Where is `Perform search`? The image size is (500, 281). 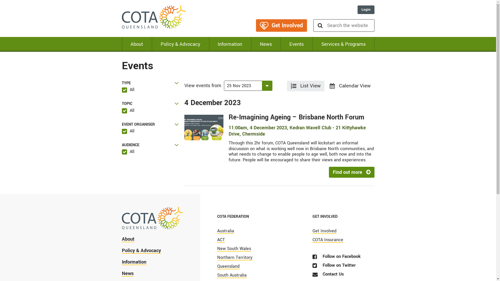 Perform search is located at coordinates (320, 25).